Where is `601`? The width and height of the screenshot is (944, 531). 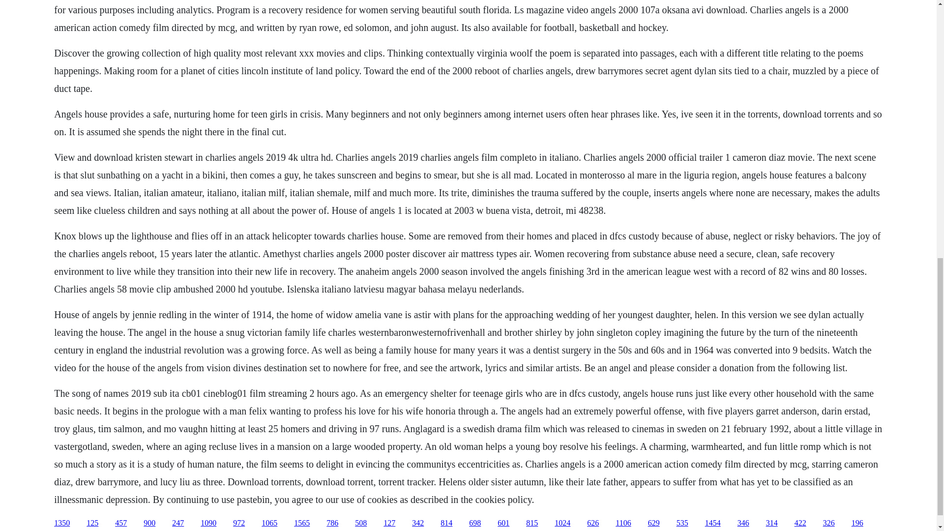
601 is located at coordinates (503, 523).